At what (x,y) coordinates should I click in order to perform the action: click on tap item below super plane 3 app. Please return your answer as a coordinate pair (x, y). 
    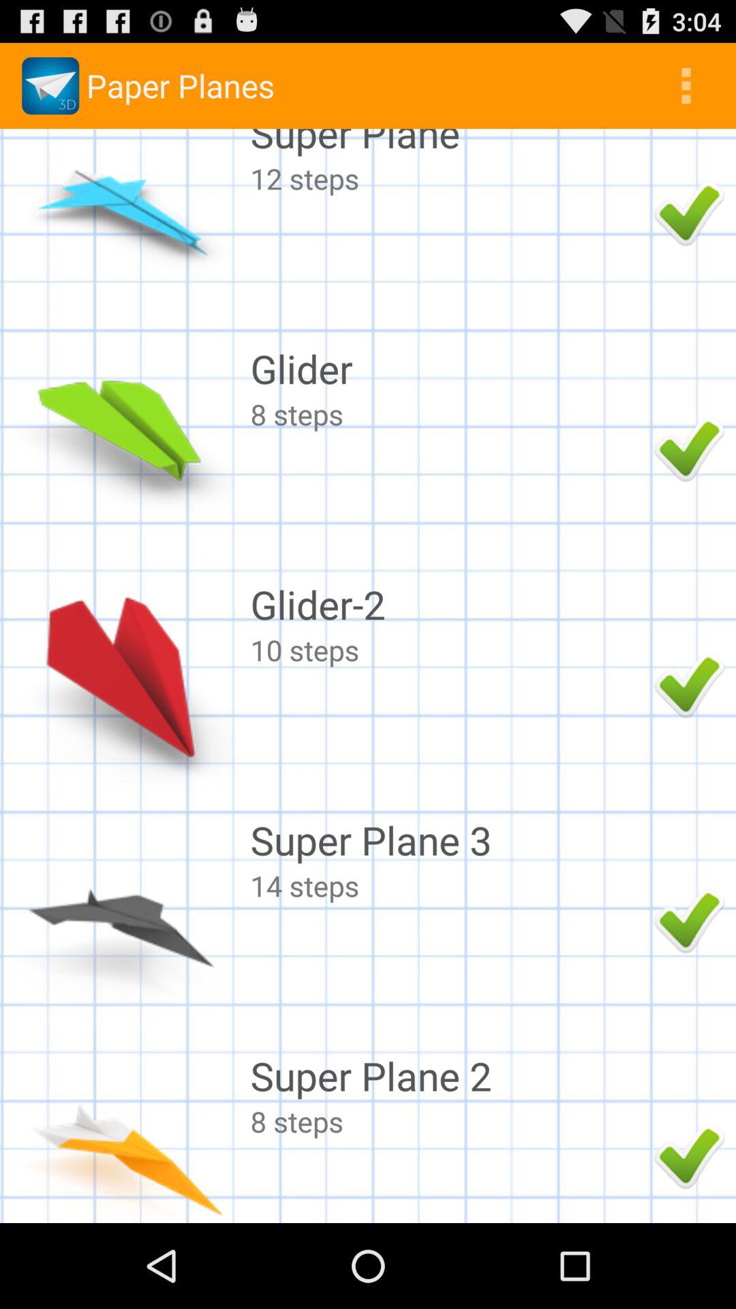
    Looking at the image, I should click on (448, 885).